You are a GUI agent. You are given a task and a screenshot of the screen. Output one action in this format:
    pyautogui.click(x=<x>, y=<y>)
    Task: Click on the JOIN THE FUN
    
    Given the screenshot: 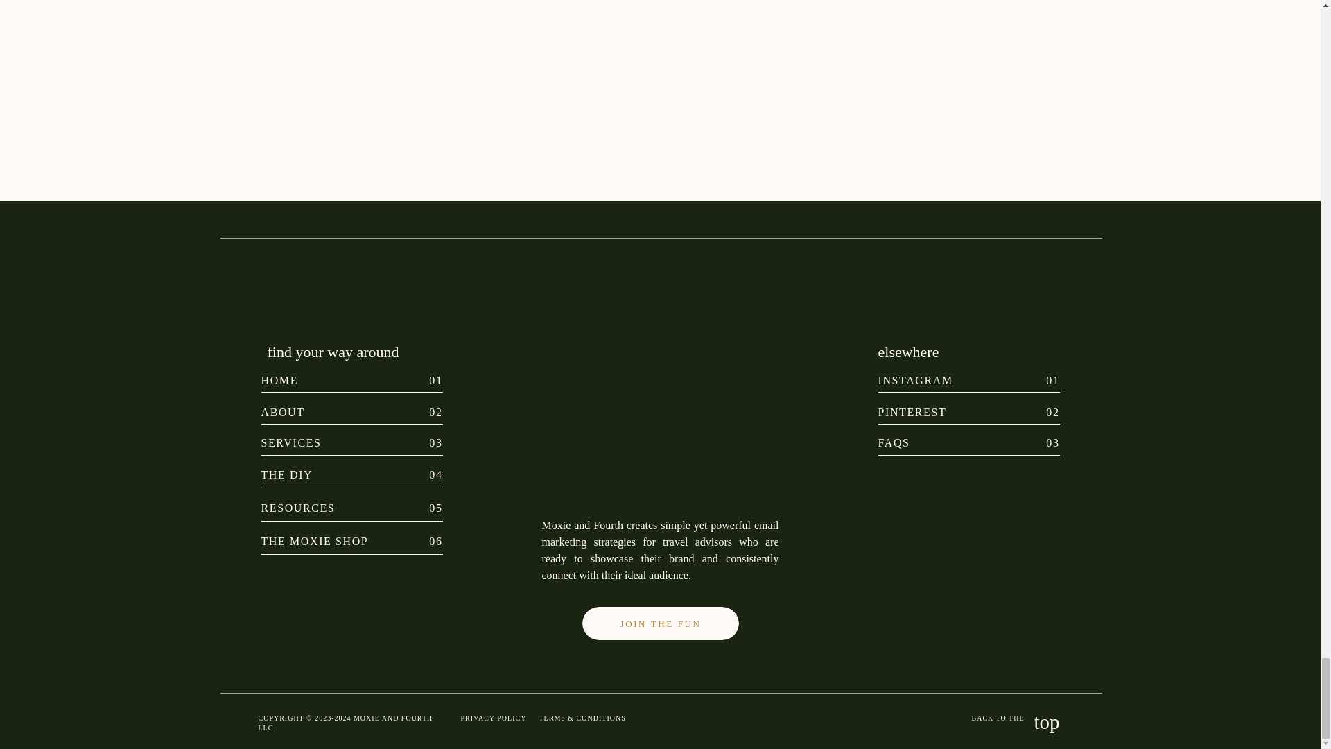 What is the action you would take?
    pyautogui.click(x=660, y=630)
    